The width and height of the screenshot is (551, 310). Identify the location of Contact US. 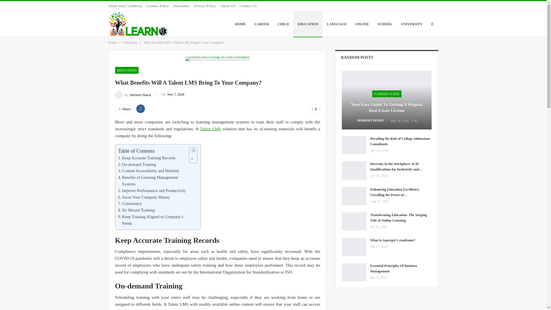
(248, 6).